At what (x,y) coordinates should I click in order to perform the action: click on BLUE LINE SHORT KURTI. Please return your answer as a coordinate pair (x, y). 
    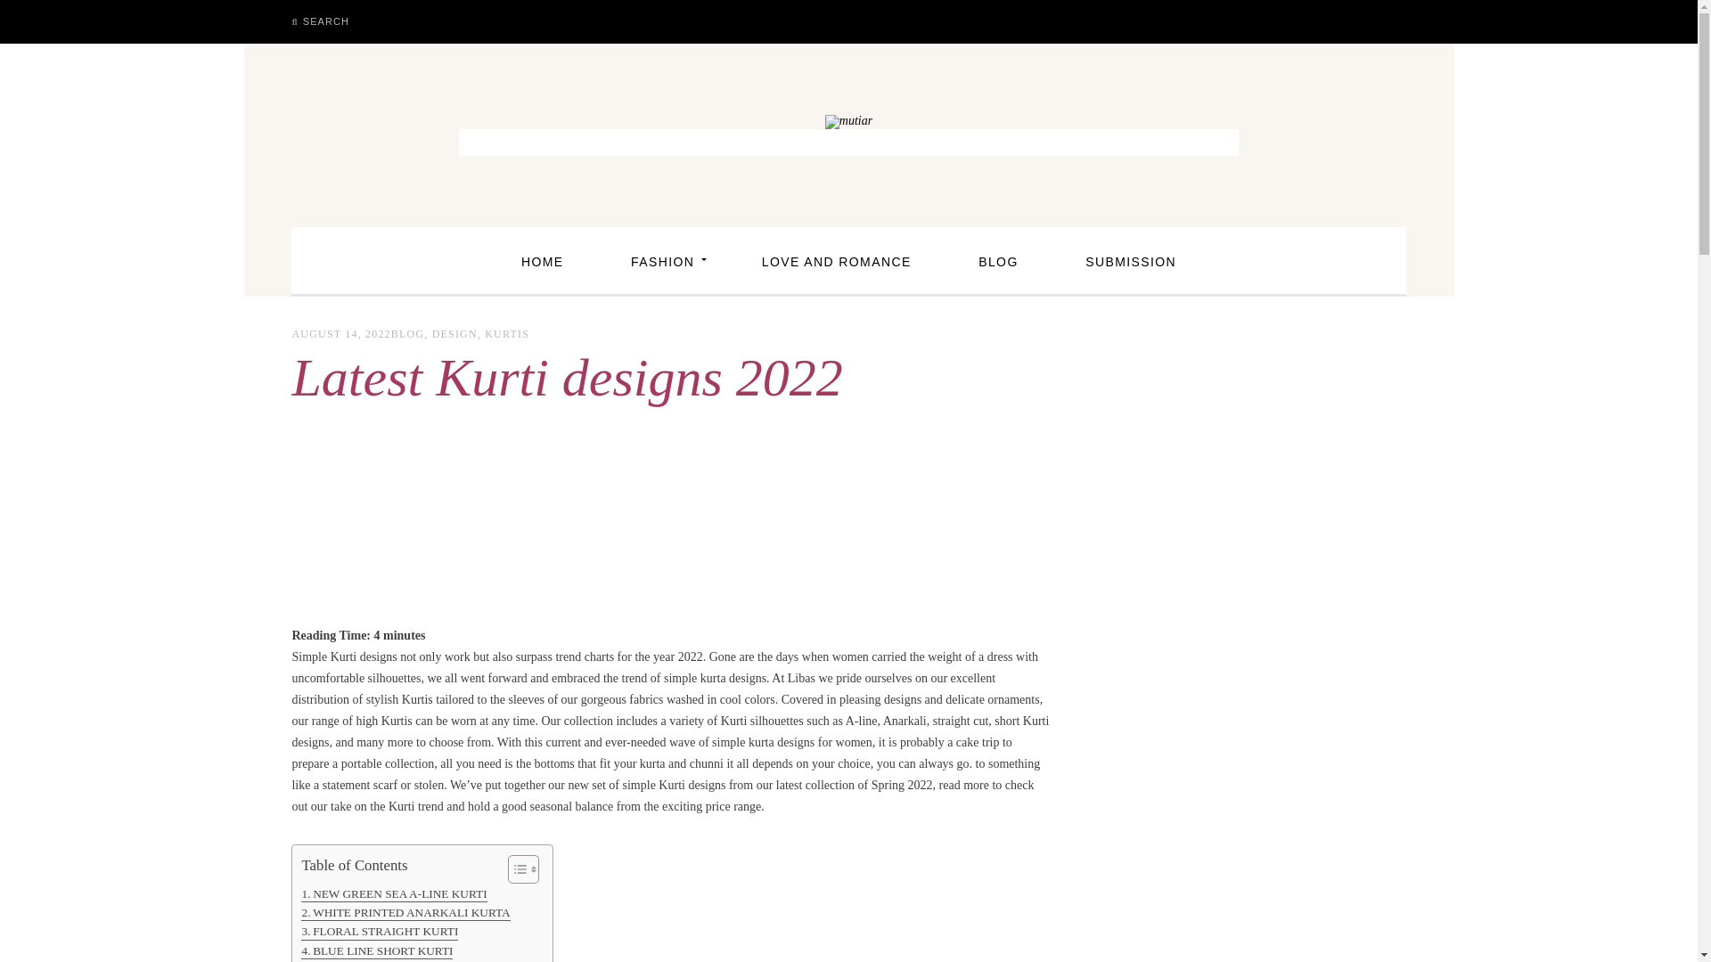
    Looking at the image, I should click on (376, 950).